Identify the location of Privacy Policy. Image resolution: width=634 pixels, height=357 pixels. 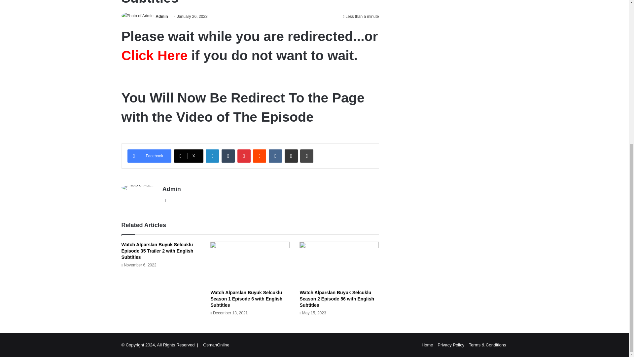
(450, 344).